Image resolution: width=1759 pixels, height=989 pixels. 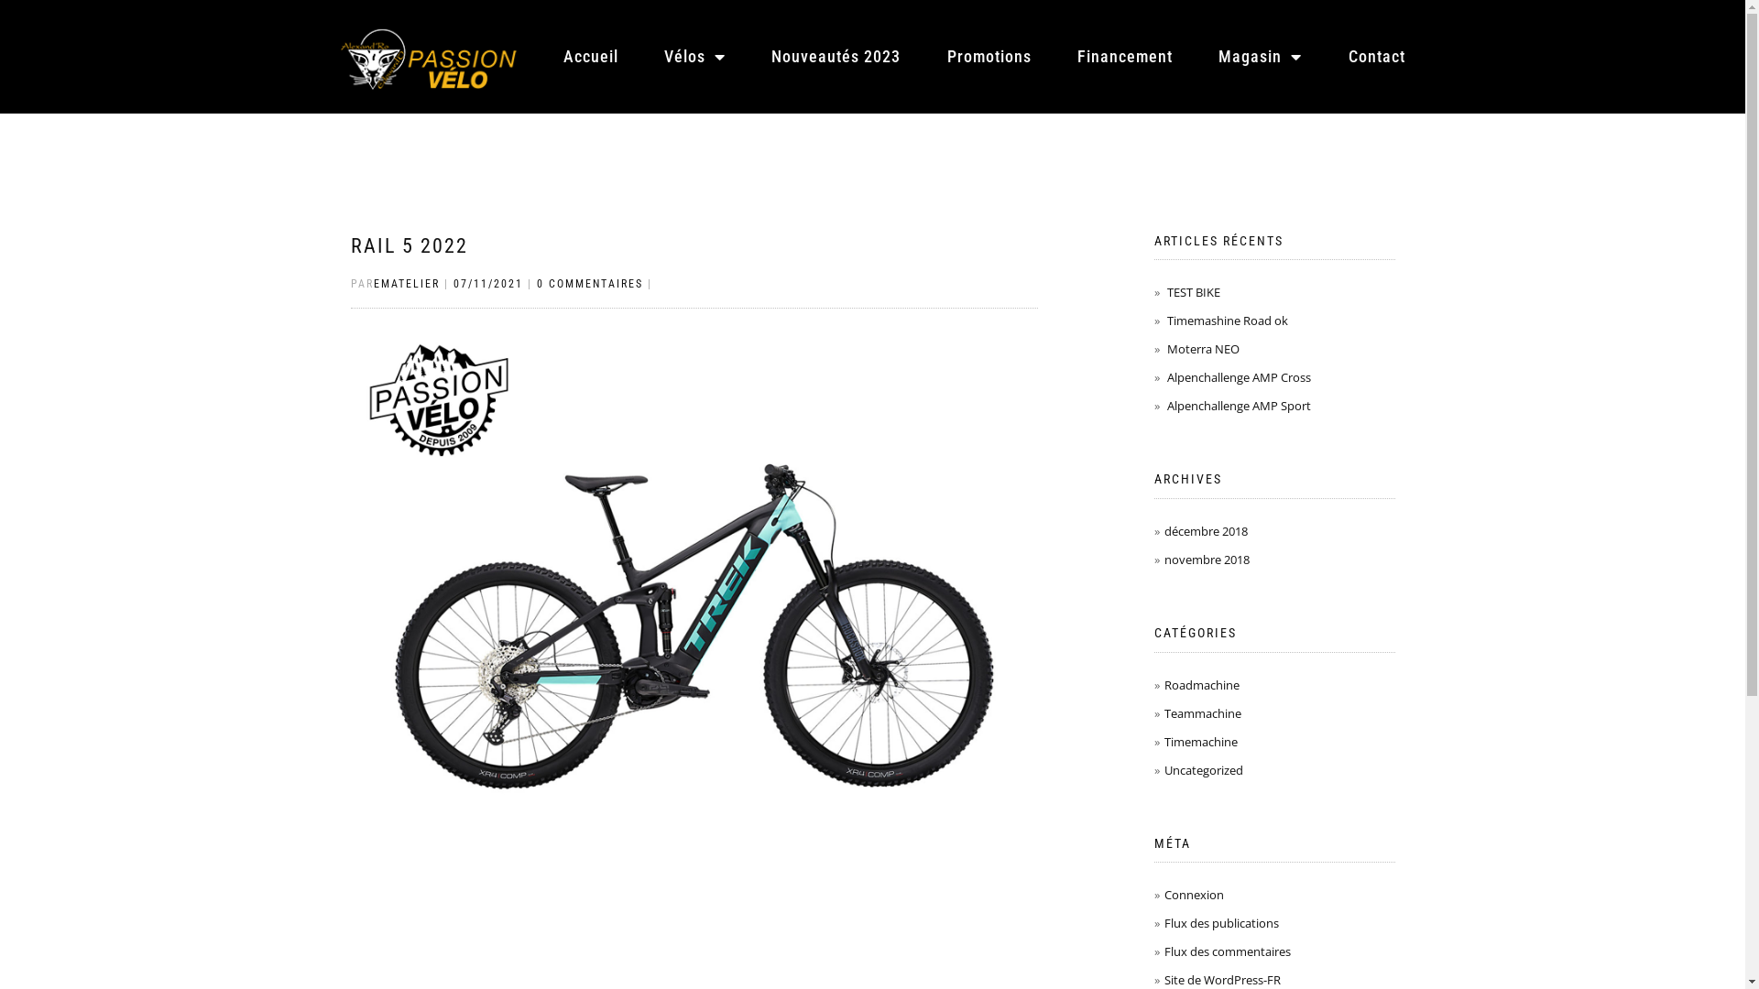 I want to click on Contact, so click(x=1377, y=57).